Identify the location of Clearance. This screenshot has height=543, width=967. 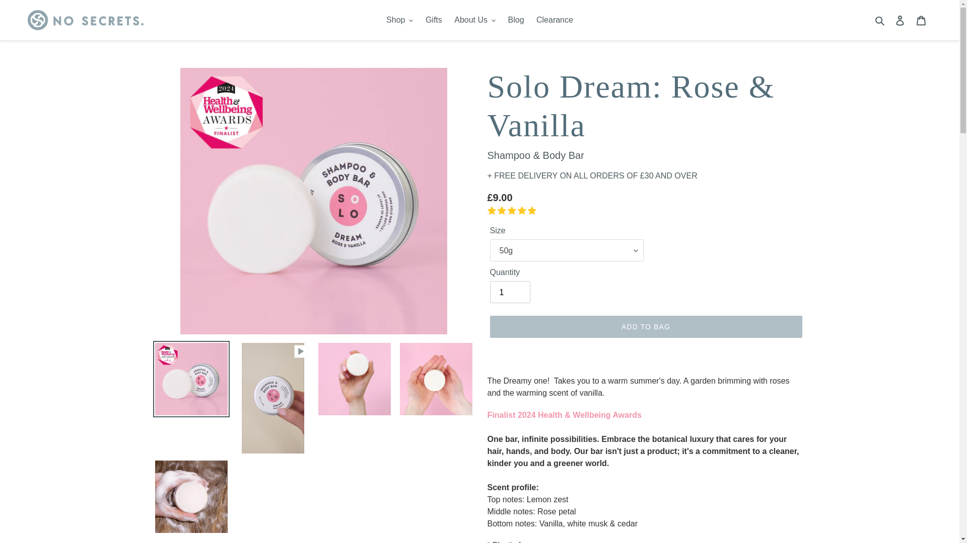
(555, 20).